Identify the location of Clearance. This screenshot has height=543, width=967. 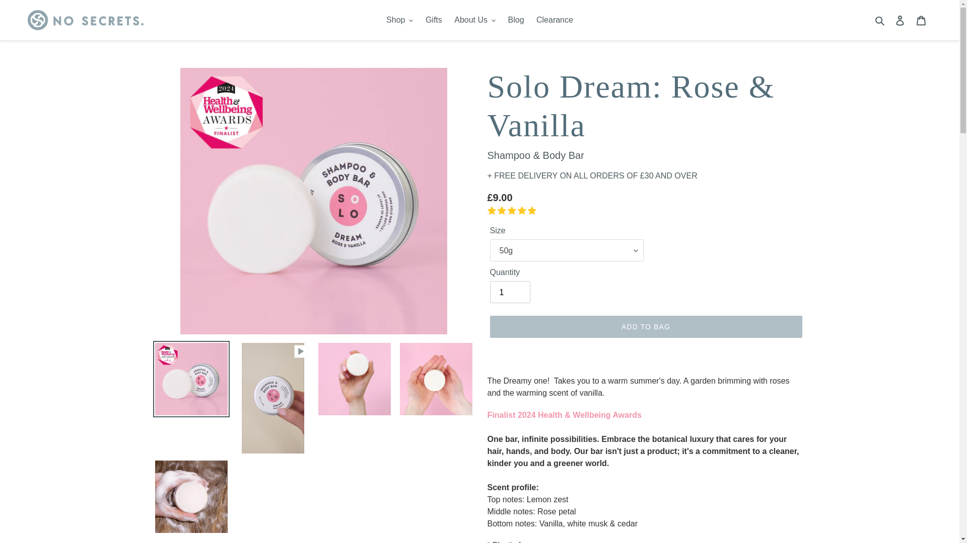
(555, 20).